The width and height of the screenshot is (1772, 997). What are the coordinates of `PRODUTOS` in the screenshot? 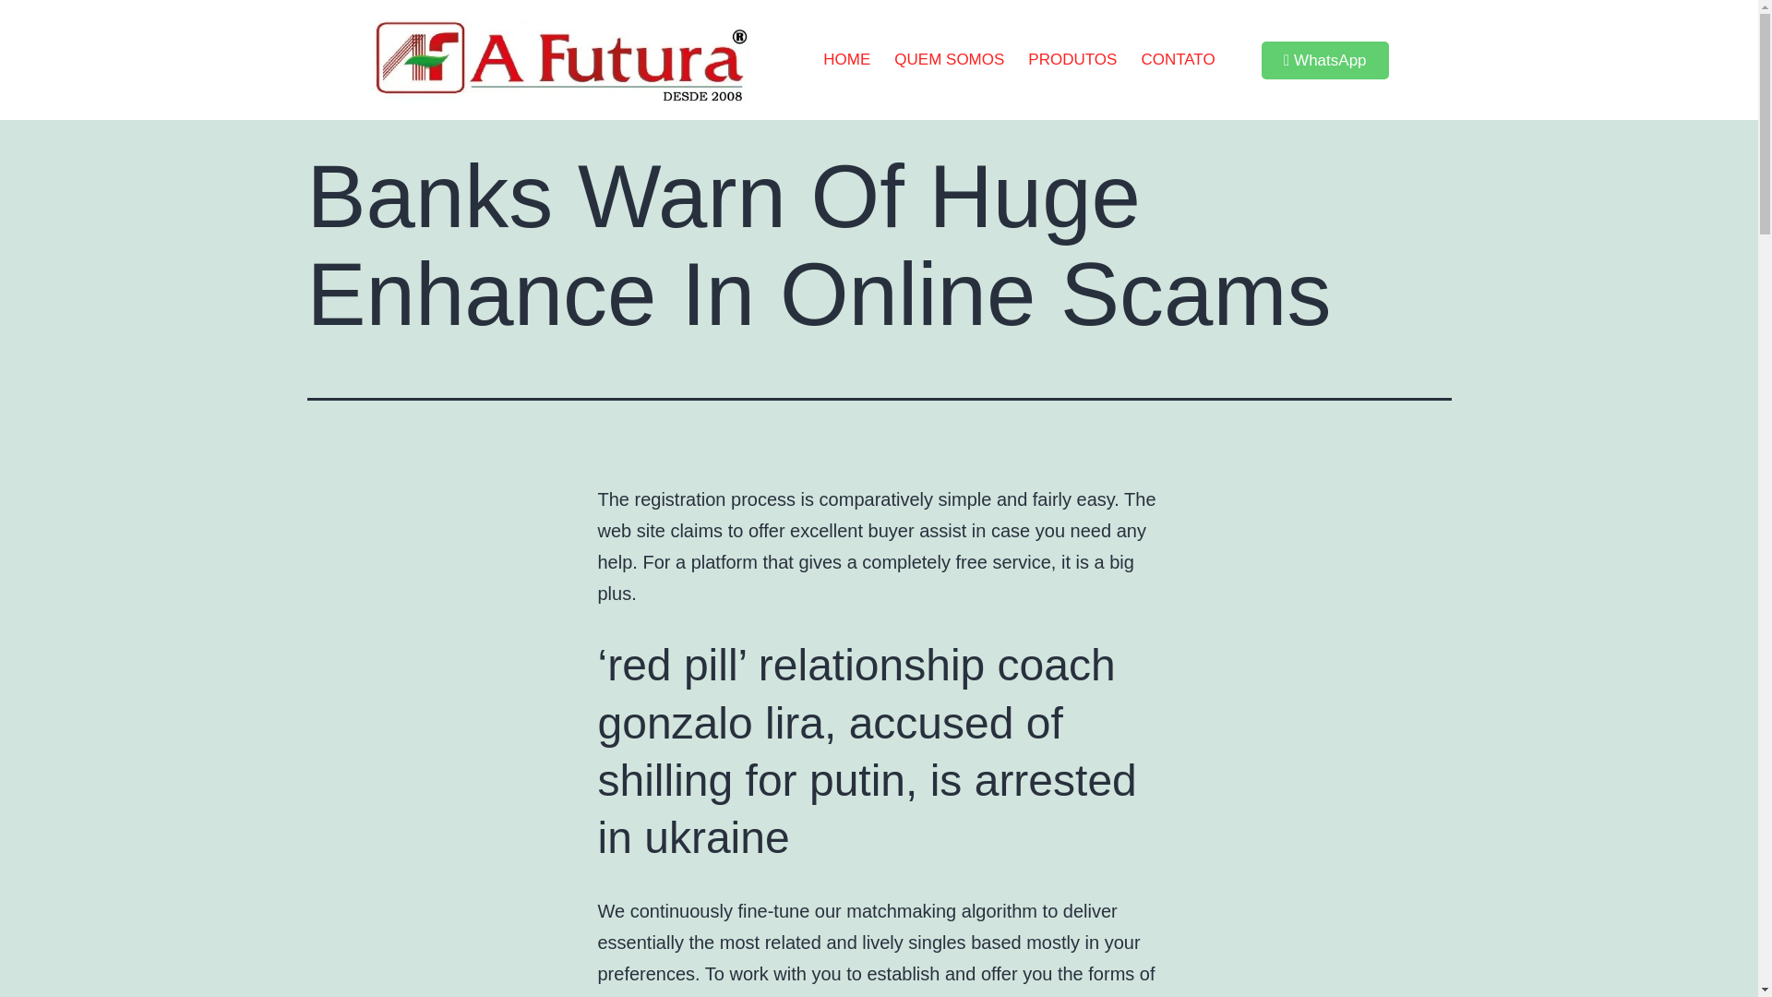 It's located at (1072, 59).